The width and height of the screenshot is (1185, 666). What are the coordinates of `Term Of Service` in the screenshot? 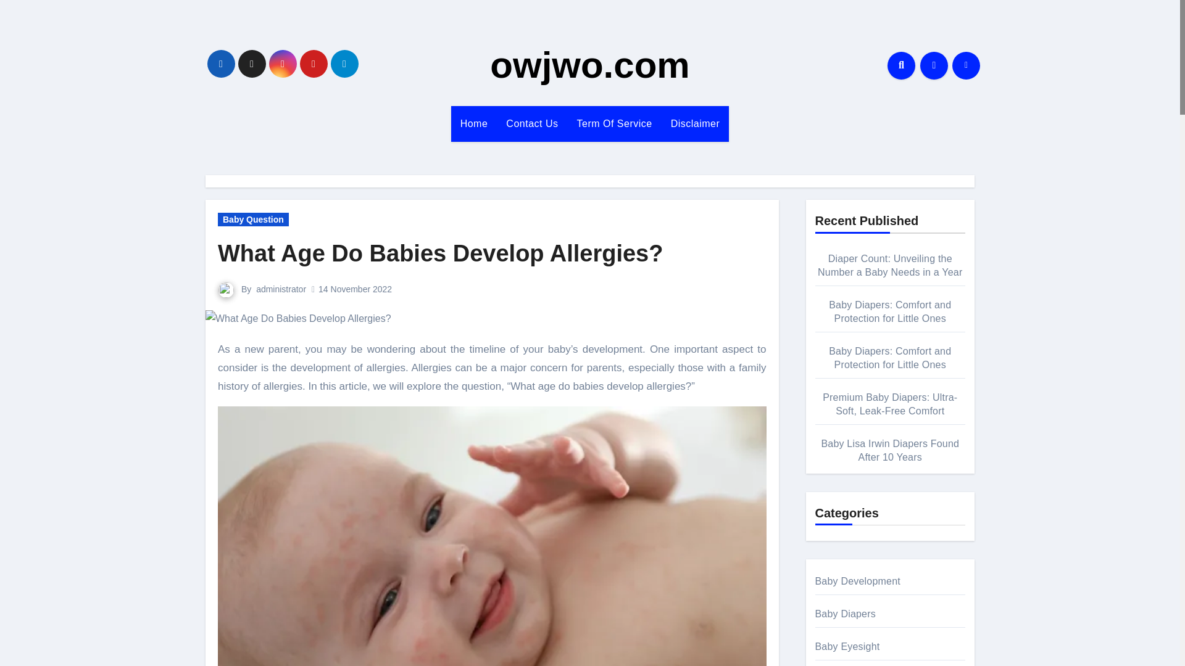 It's located at (614, 123).